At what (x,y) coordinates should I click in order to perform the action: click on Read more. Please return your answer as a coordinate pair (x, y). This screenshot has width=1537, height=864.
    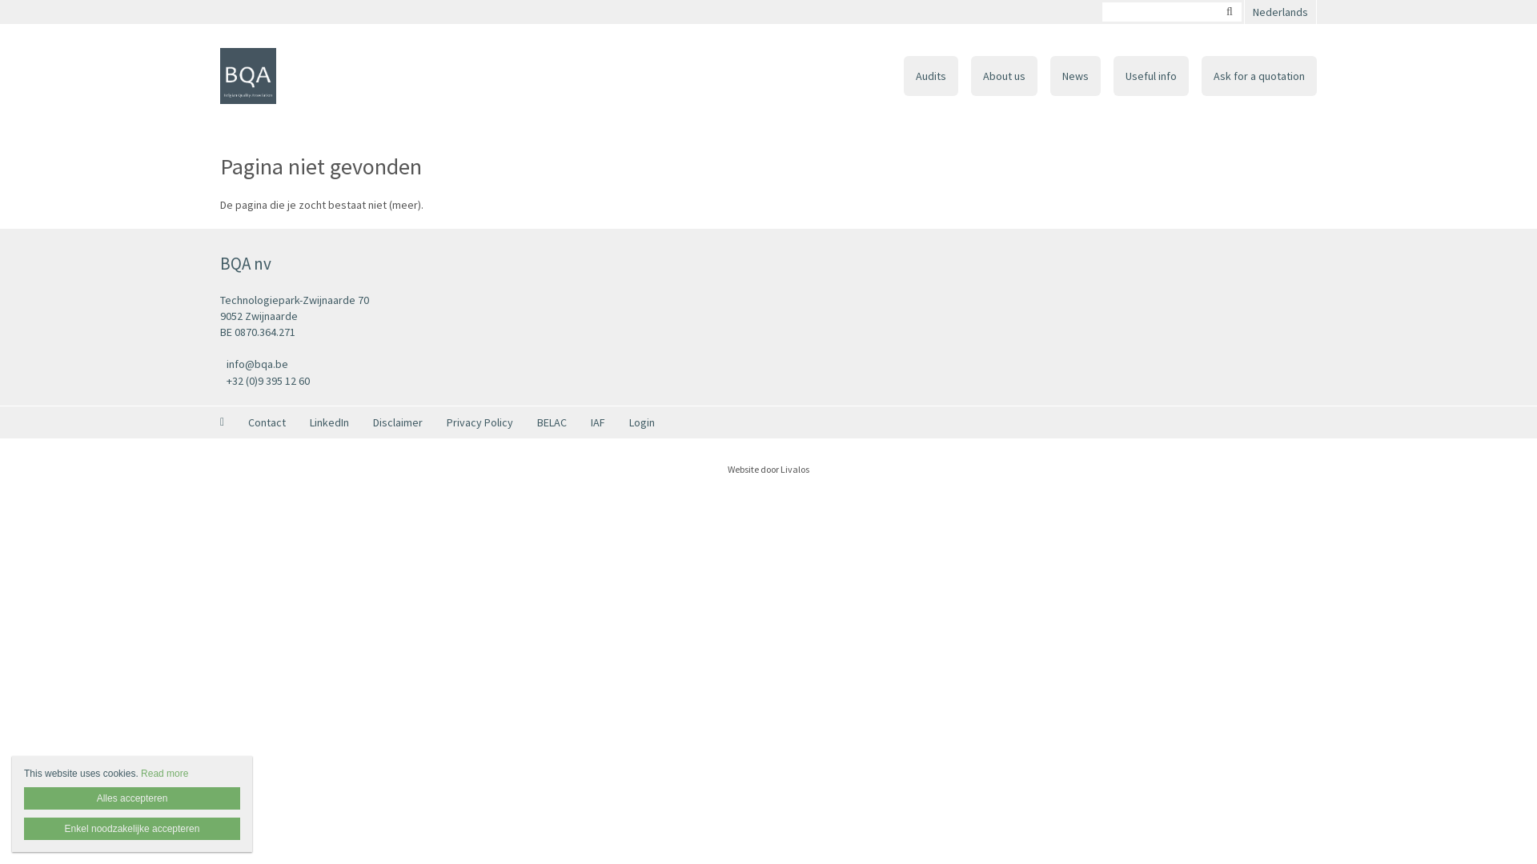
    Looking at the image, I should click on (165, 774).